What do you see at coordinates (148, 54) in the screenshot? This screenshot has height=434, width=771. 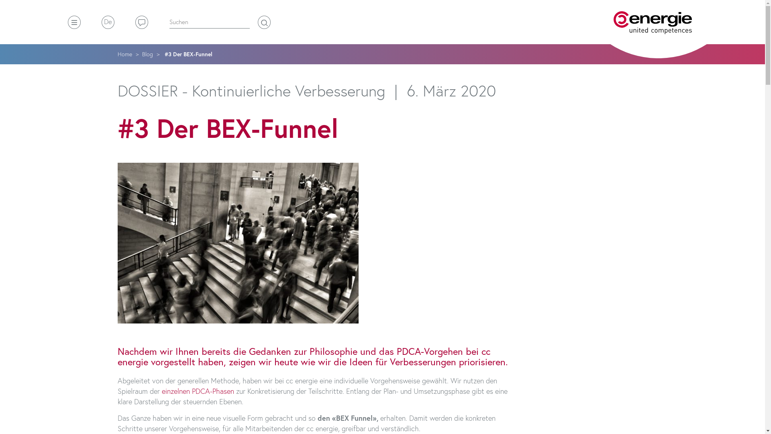 I see `Blog` at bounding box center [148, 54].